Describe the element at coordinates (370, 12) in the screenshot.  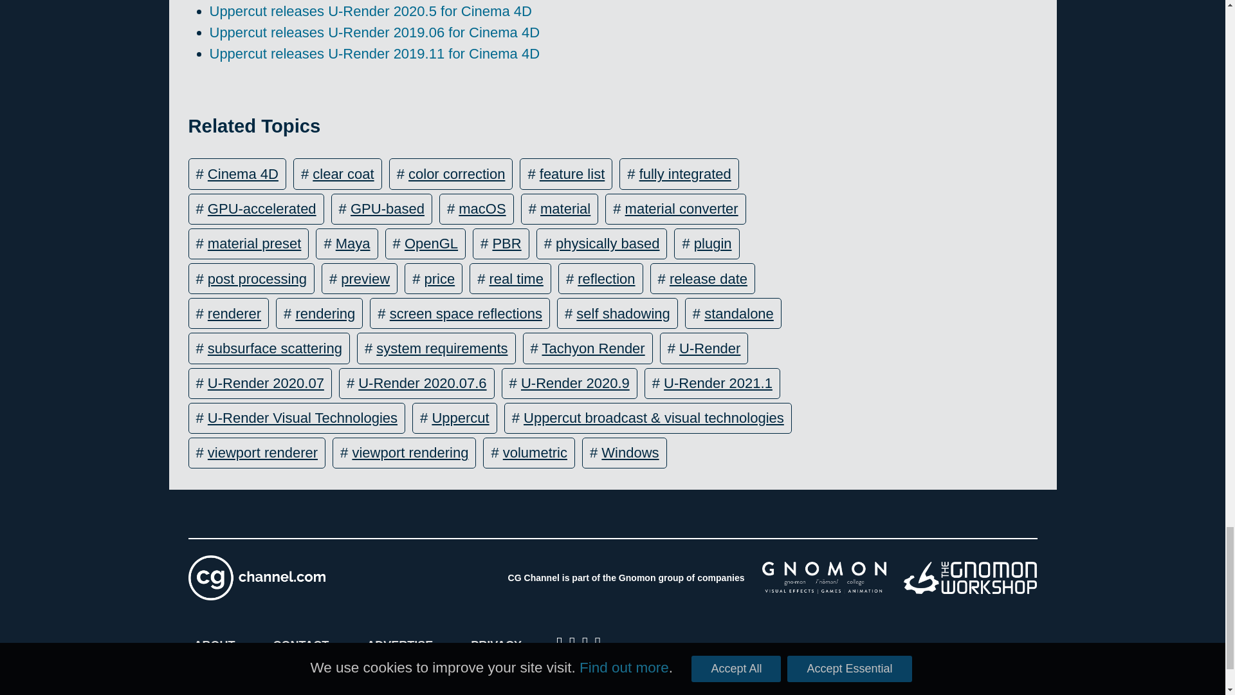
I see `Uppercut releases U-Render 2020.5 for Cinema 4D` at that location.